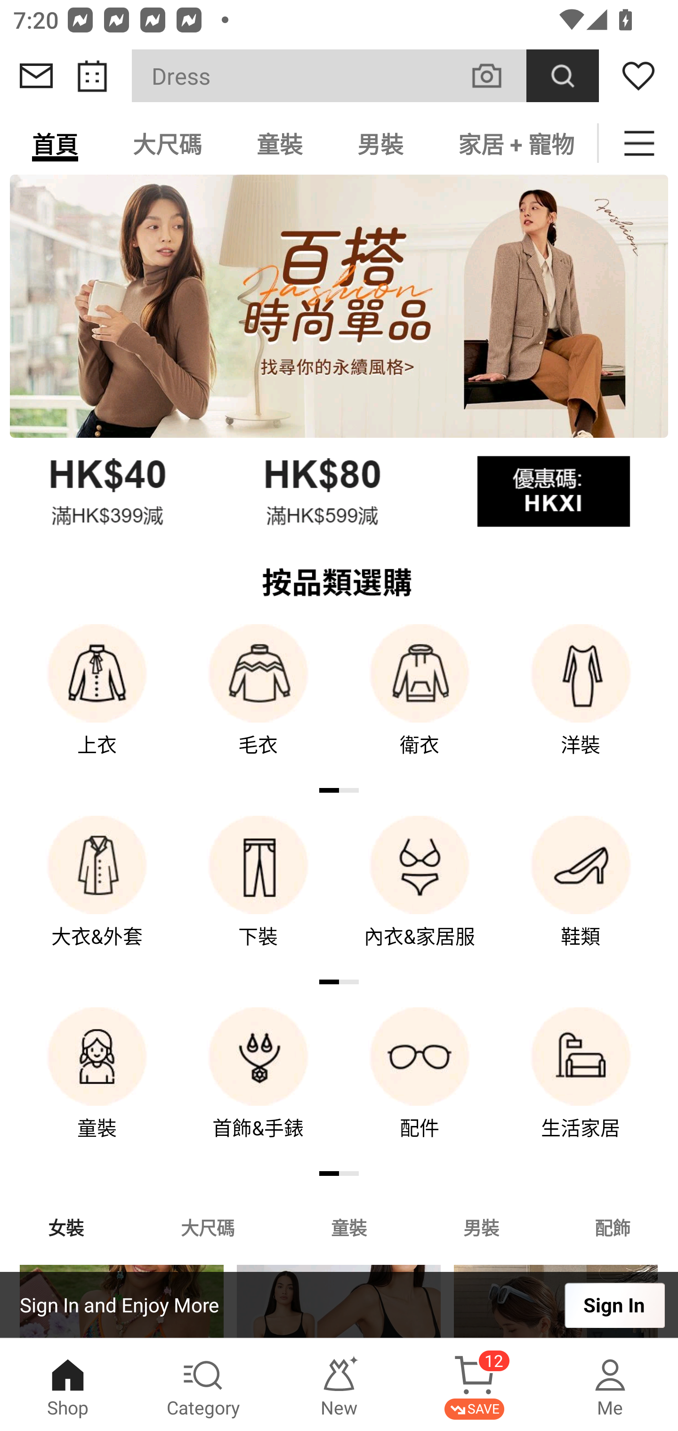 The image size is (678, 1431). What do you see at coordinates (613, 1227) in the screenshot?
I see `配飾` at bounding box center [613, 1227].